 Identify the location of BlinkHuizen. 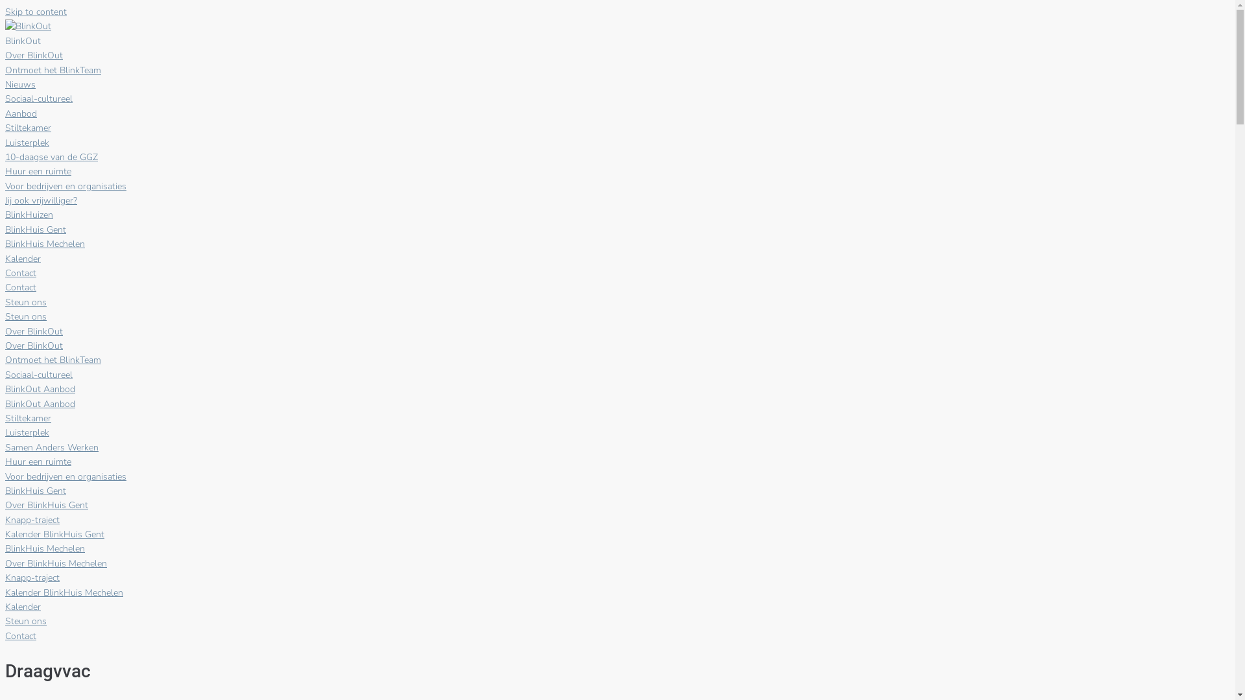
(617, 215).